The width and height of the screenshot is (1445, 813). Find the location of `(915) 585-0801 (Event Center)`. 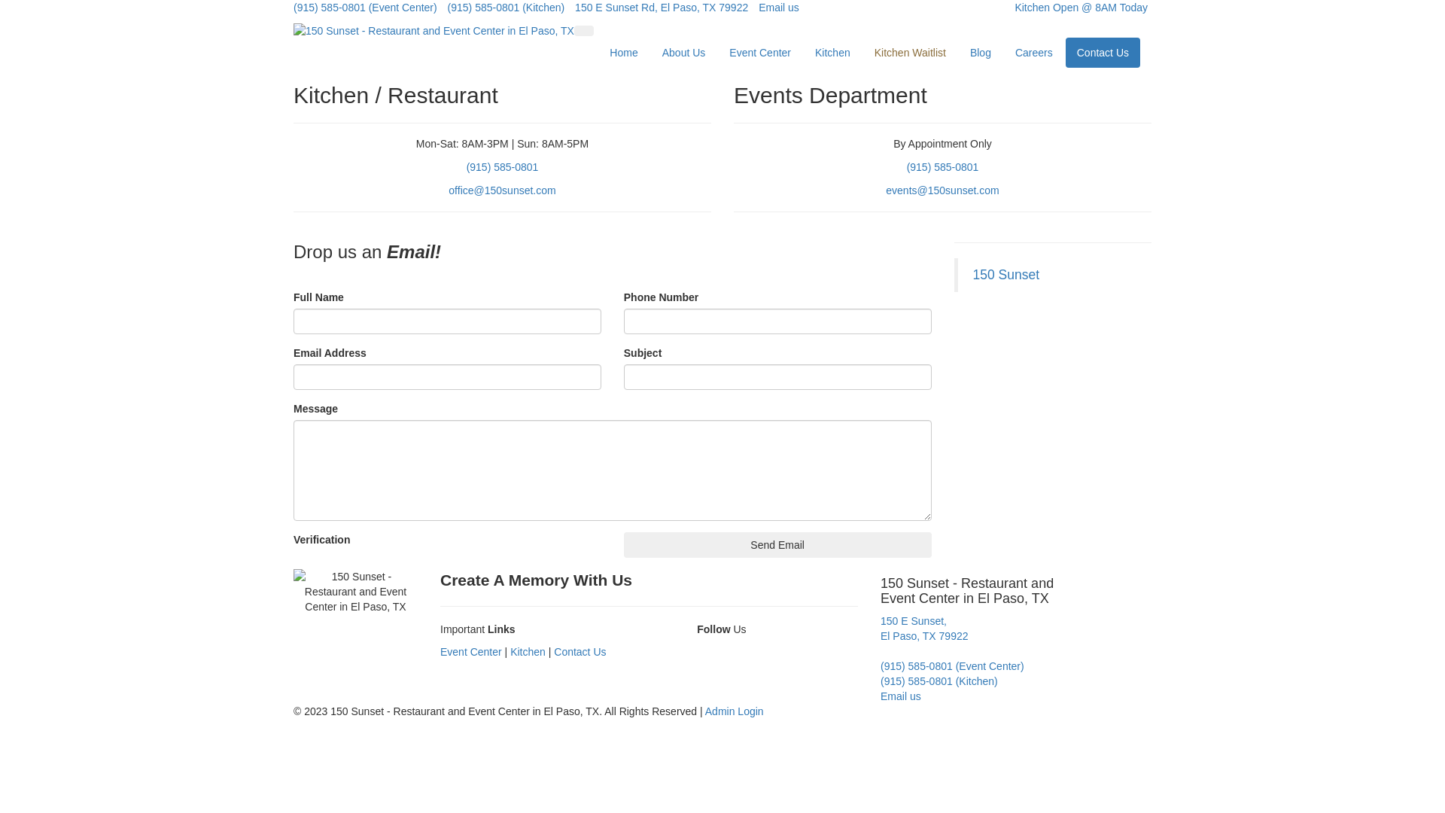

(915) 585-0801 (Event Center) is located at coordinates (953, 666).